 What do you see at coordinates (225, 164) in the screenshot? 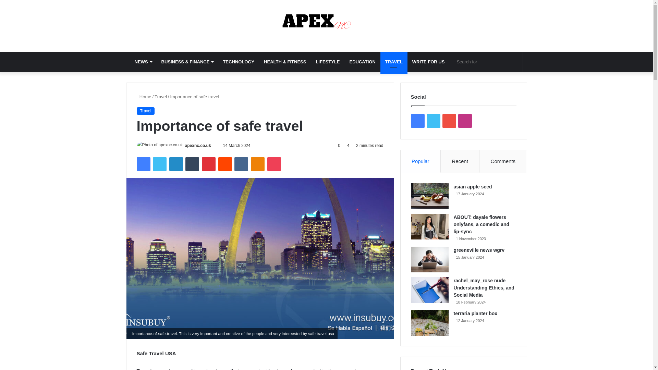
I see `Reddit` at bounding box center [225, 164].